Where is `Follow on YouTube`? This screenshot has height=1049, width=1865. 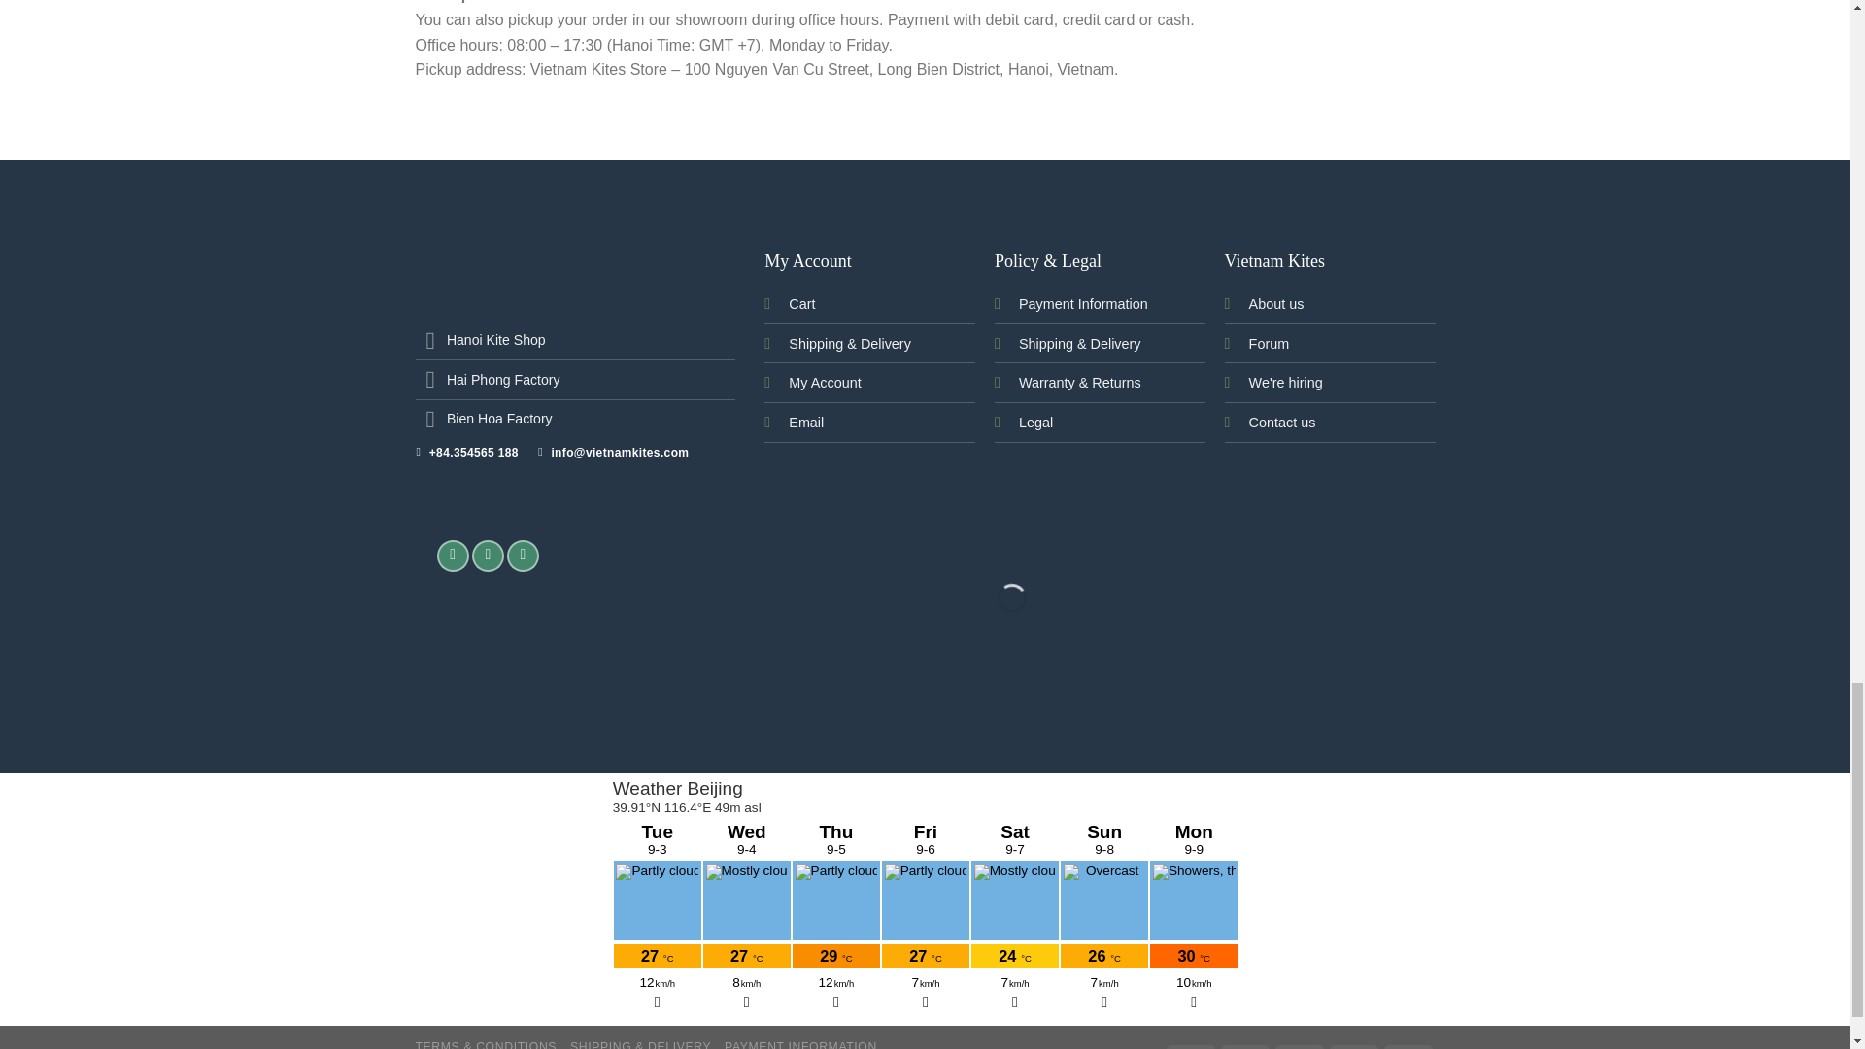 Follow on YouTube is located at coordinates (523, 556).